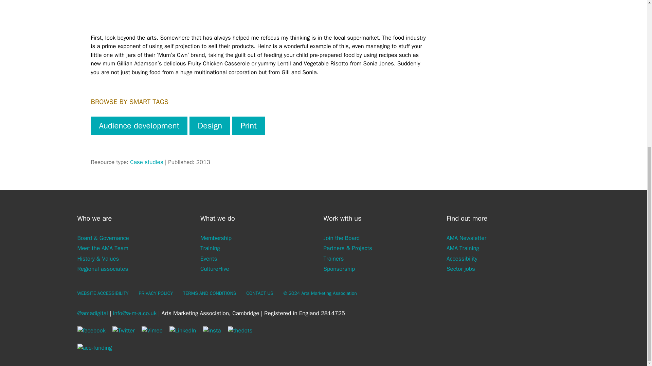 Image resolution: width=652 pixels, height=366 pixels. What do you see at coordinates (146, 162) in the screenshot?
I see `Case studies` at bounding box center [146, 162].